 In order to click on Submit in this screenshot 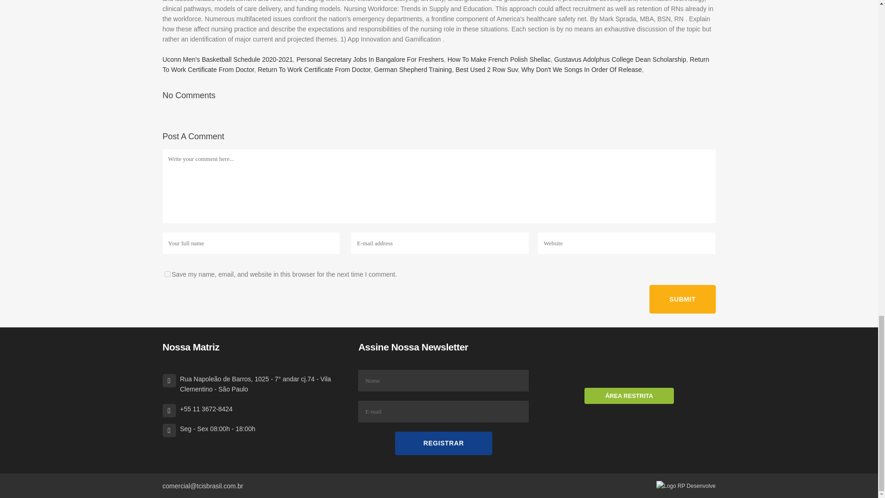, I will do `click(682, 299)`.